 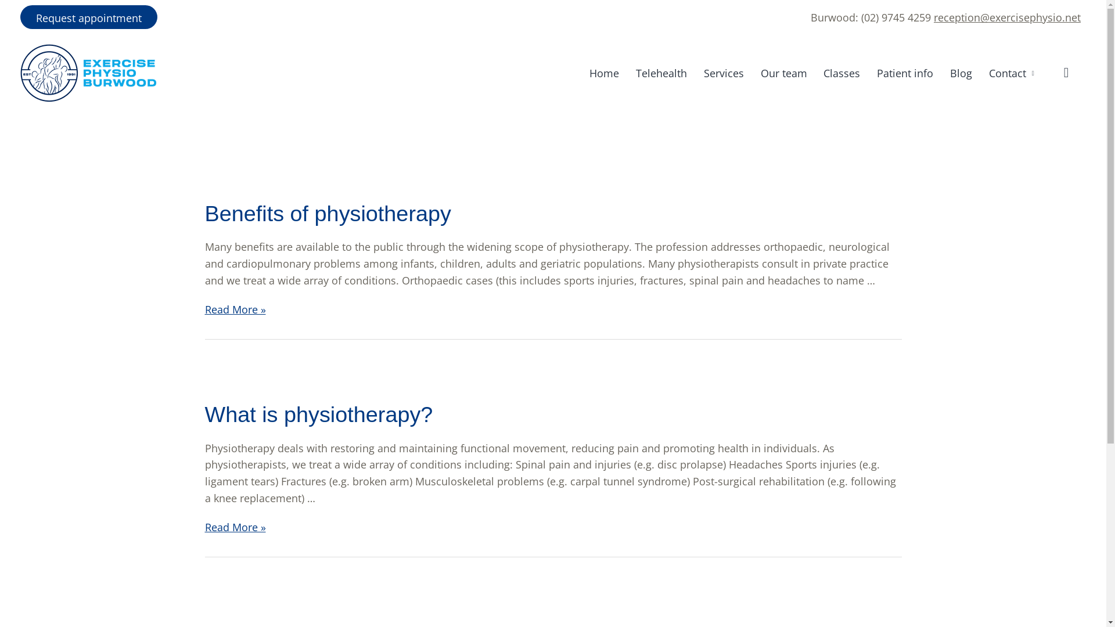 What do you see at coordinates (318, 415) in the screenshot?
I see `What is physiotherapy?` at bounding box center [318, 415].